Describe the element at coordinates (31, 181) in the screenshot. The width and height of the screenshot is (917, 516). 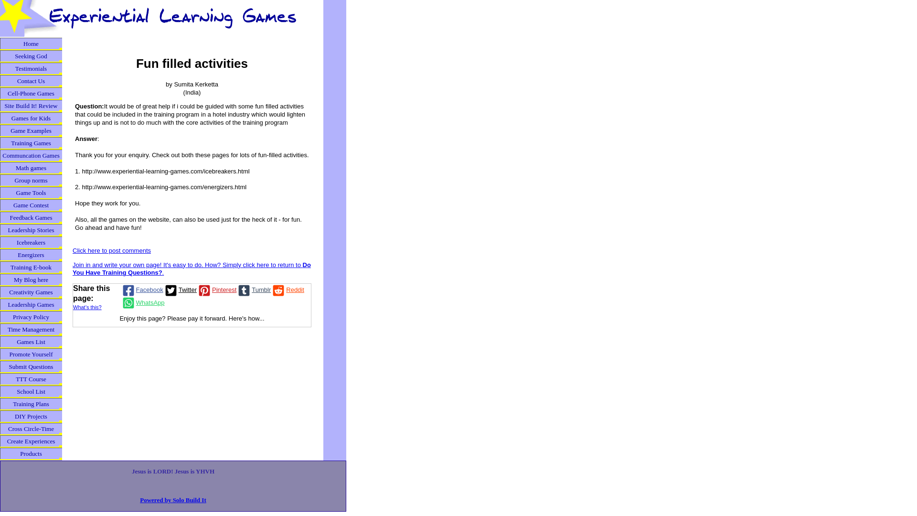
I see `Group norms` at that location.